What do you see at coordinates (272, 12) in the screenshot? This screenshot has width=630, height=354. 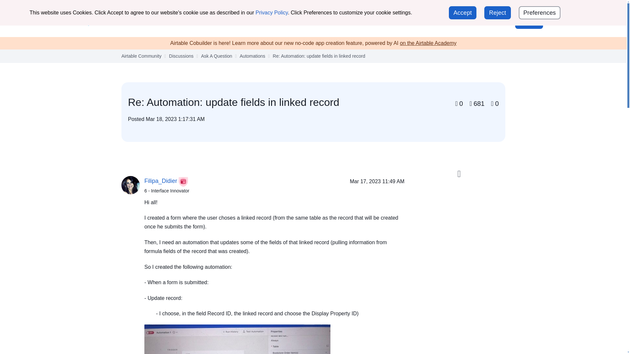 I see `Privacy Policy` at bounding box center [272, 12].